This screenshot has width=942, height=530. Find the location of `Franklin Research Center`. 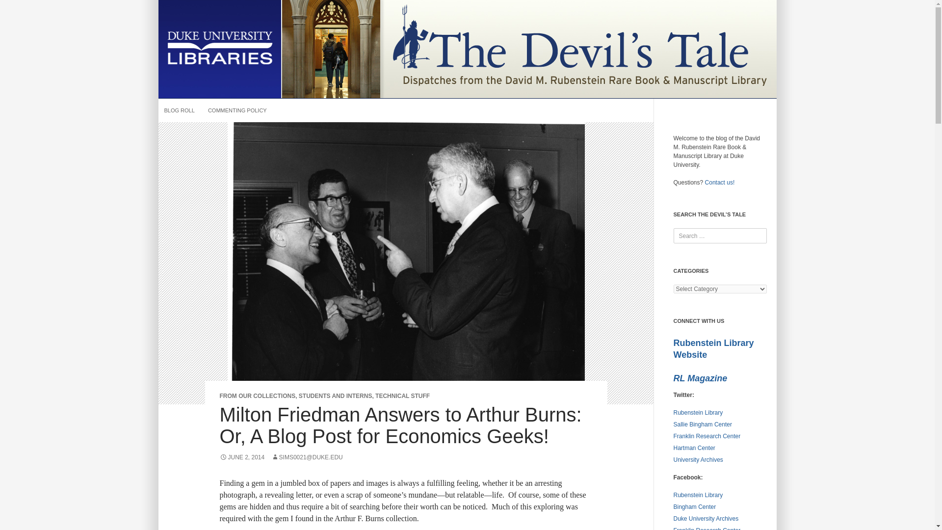

Franklin Research Center is located at coordinates (706, 528).